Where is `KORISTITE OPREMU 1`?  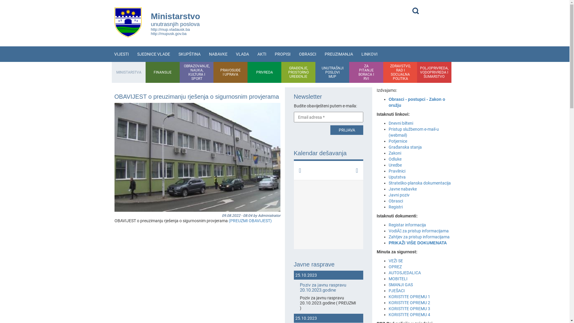 KORISTITE OPREMU 1 is located at coordinates (410, 297).